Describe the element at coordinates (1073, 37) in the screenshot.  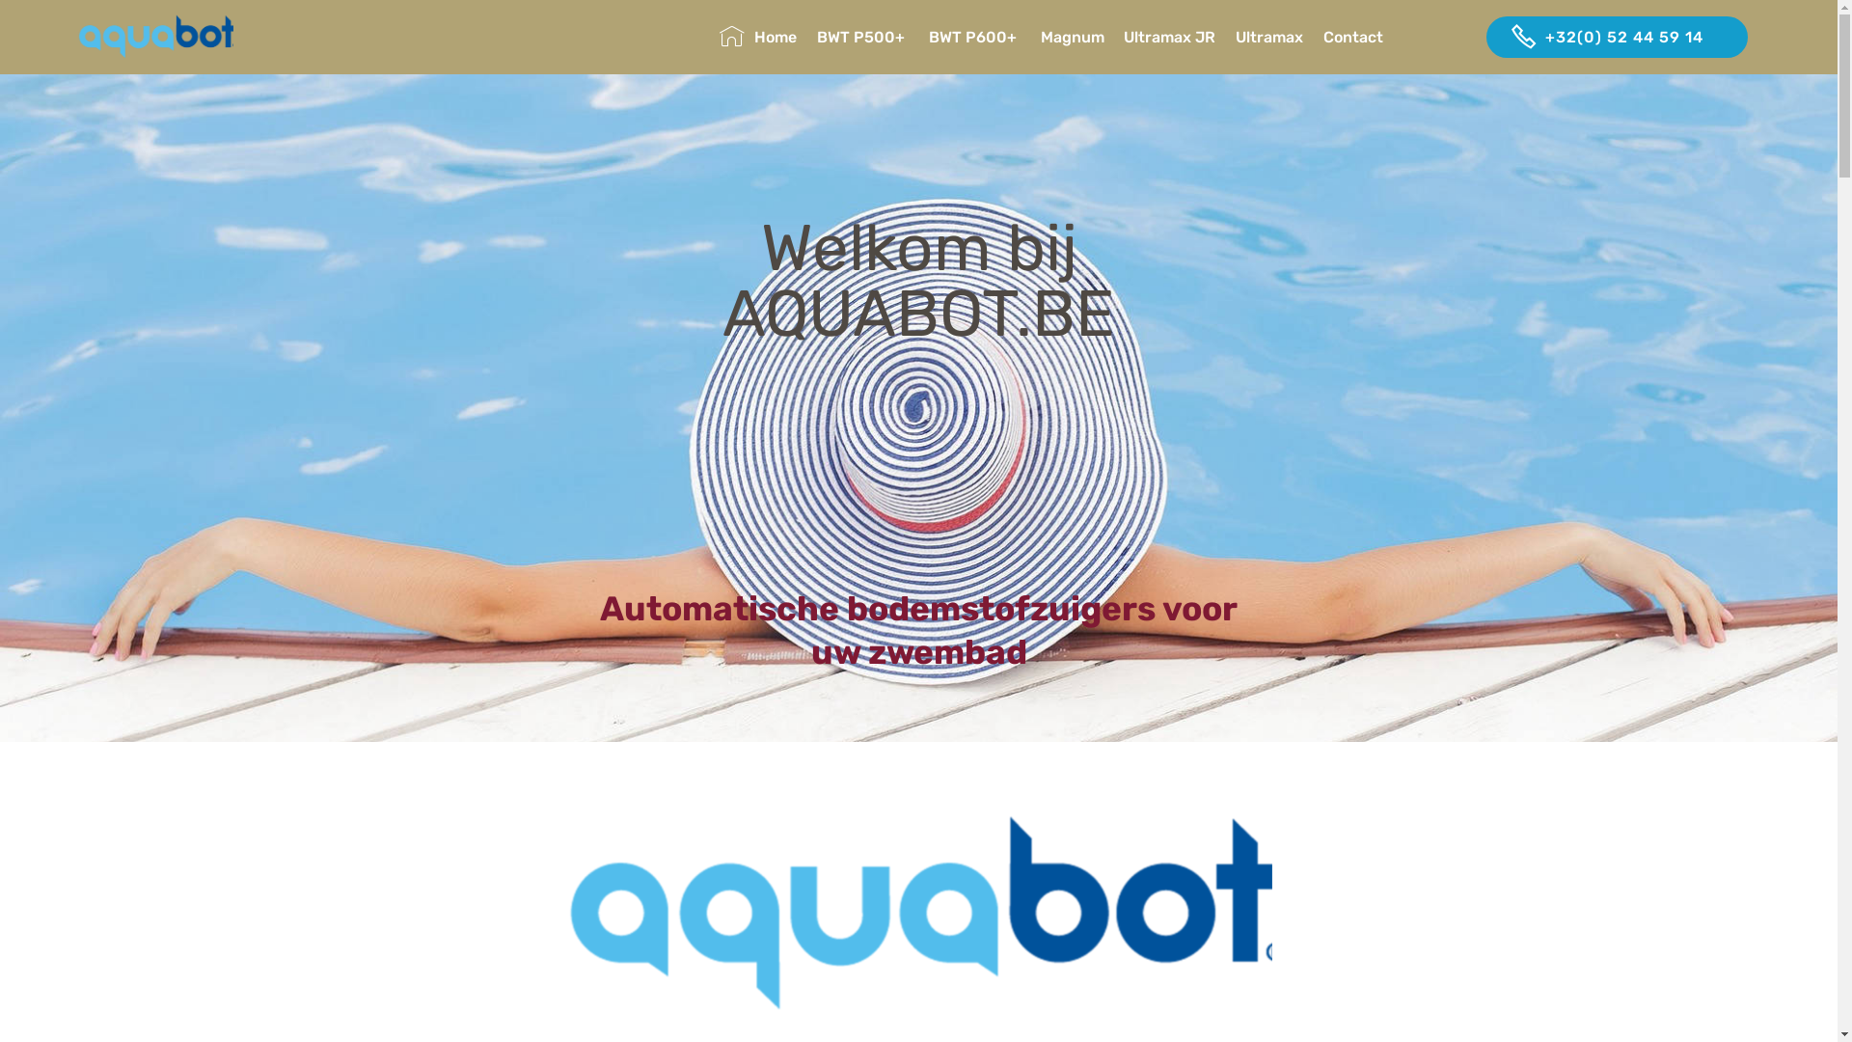
I see `Magnum` at that location.